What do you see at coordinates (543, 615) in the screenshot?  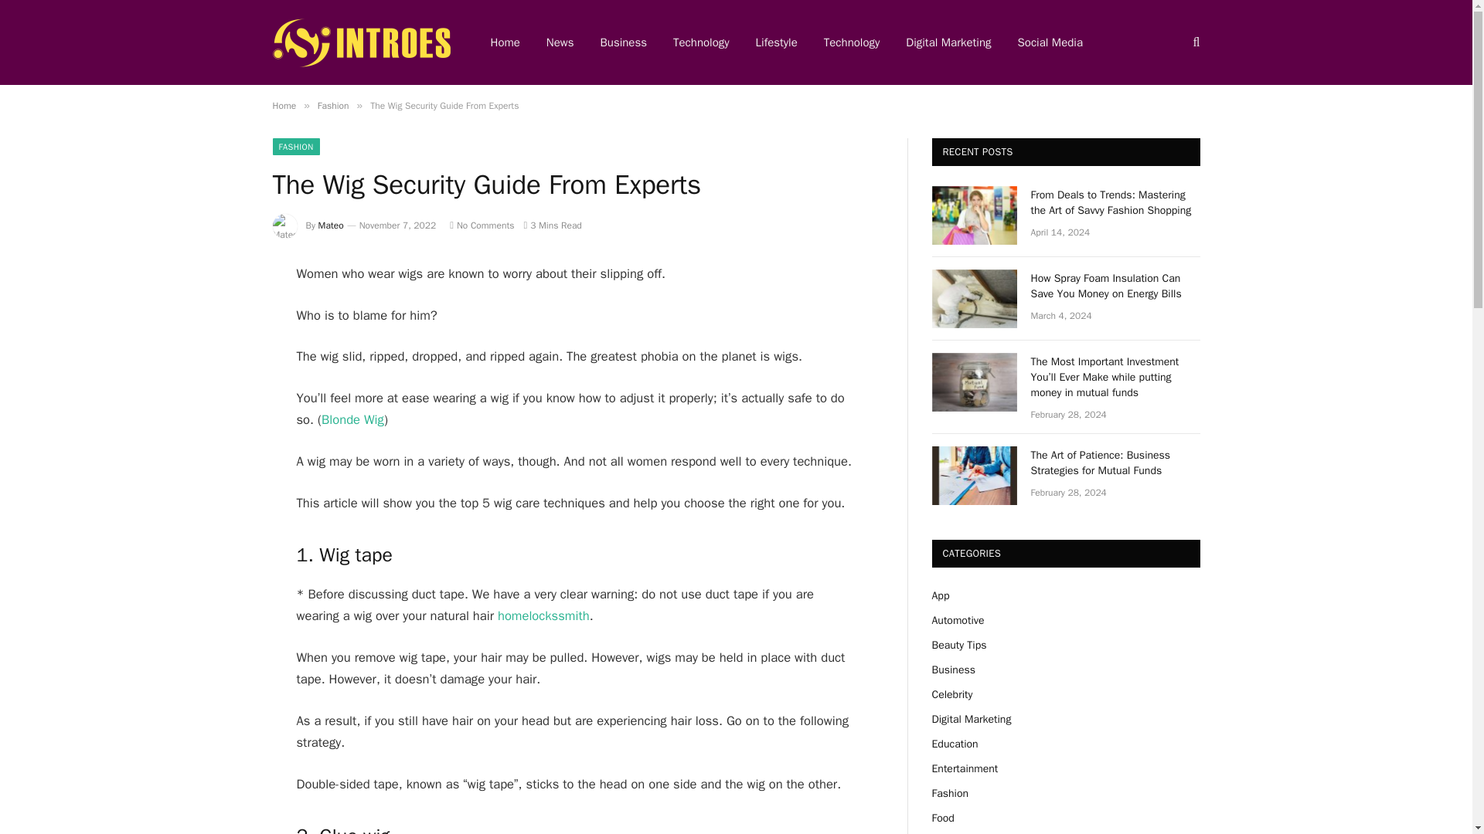 I see `homelockssmith` at bounding box center [543, 615].